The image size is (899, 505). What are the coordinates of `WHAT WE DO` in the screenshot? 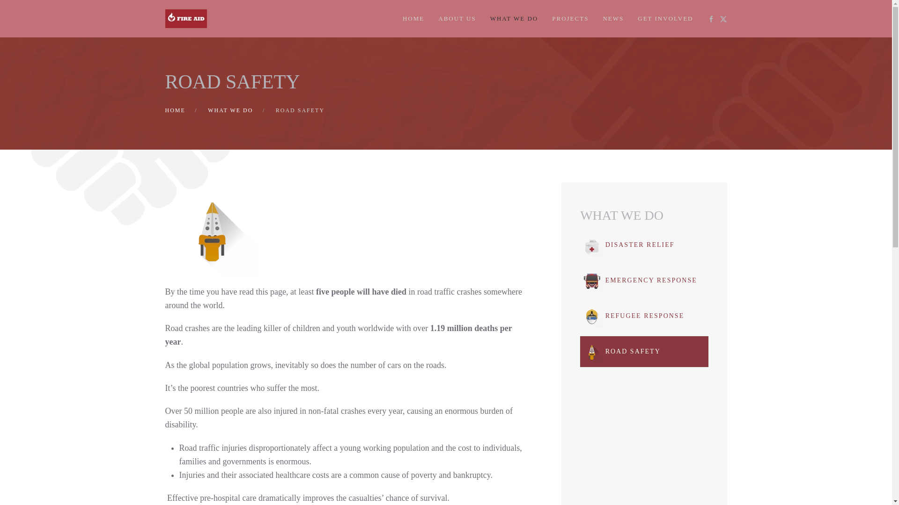 It's located at (644, 215).